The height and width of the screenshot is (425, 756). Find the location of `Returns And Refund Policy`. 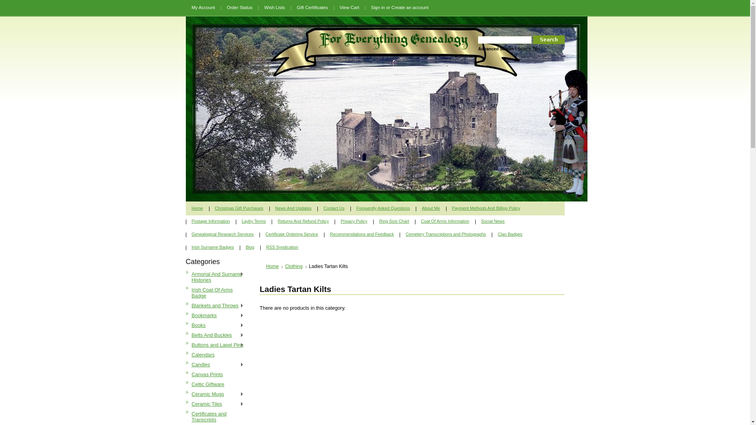

Returns And Refund Policy is located at coordinates (303, 221).